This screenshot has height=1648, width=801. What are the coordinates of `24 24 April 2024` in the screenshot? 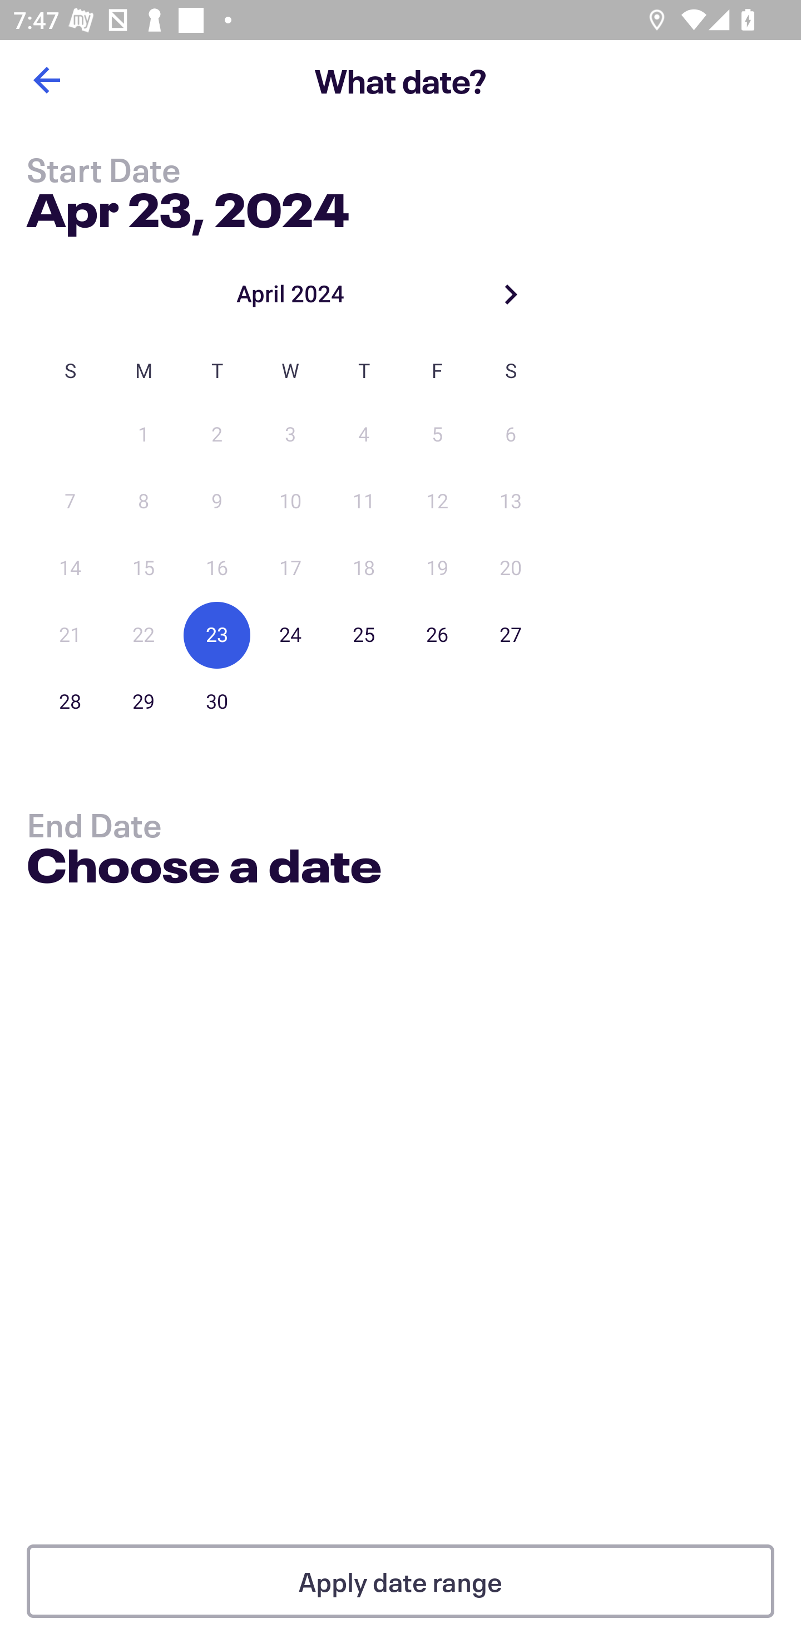 It's located at (290, 635).